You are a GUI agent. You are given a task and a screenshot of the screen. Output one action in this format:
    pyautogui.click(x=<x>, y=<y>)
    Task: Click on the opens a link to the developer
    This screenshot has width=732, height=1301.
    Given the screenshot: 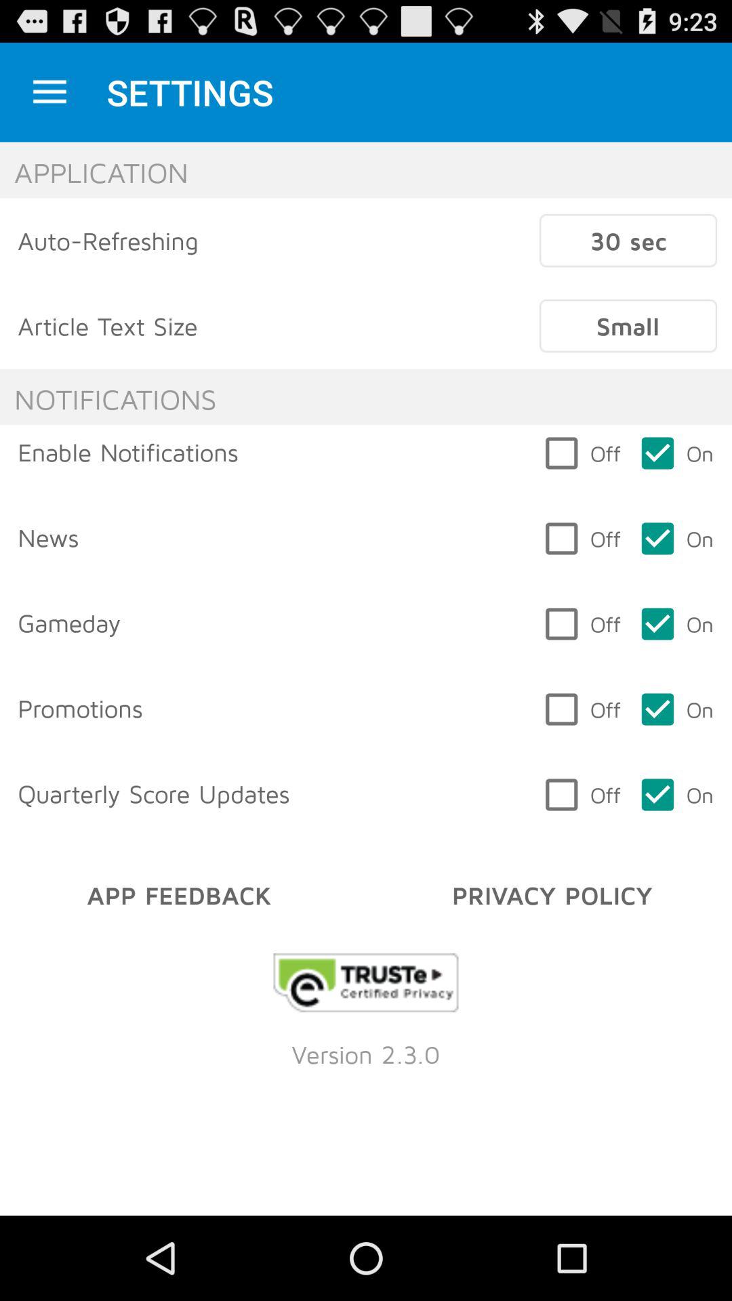 What is the action you would take?
    pyautogui.click(x=366, y=983)
    